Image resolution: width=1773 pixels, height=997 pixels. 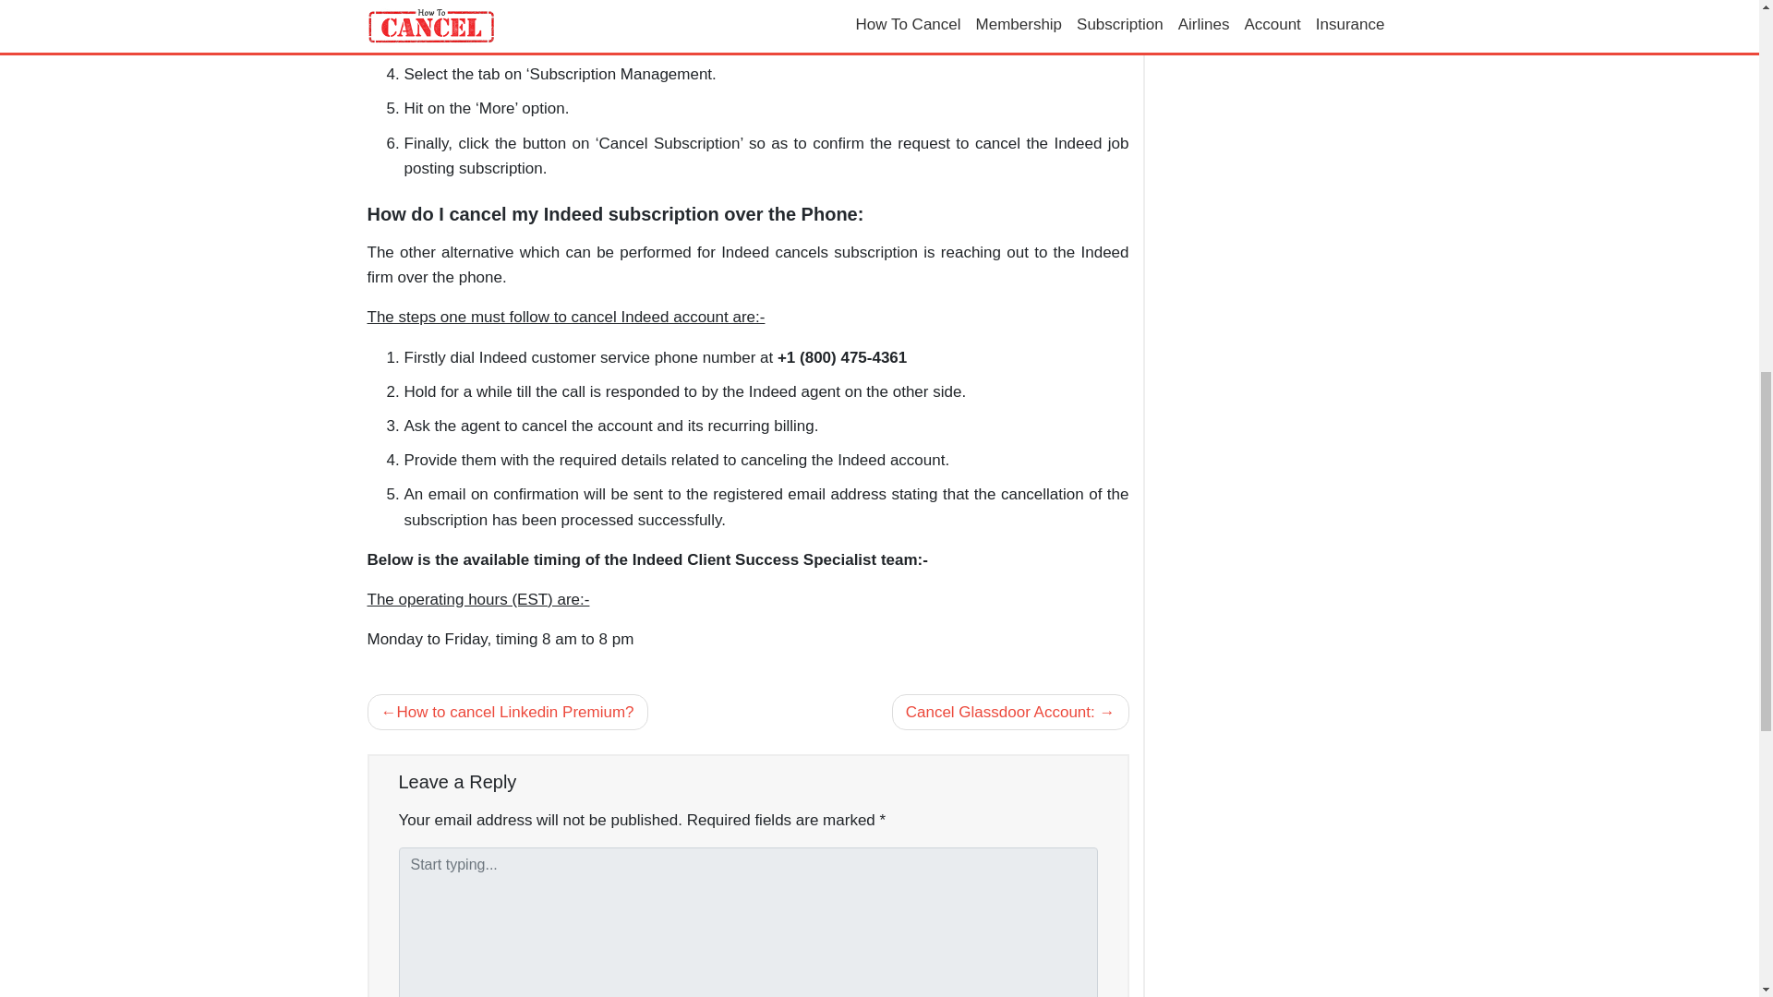 I want to click on Cancel Glassdoor Account:, so click(x=1010, y=711).